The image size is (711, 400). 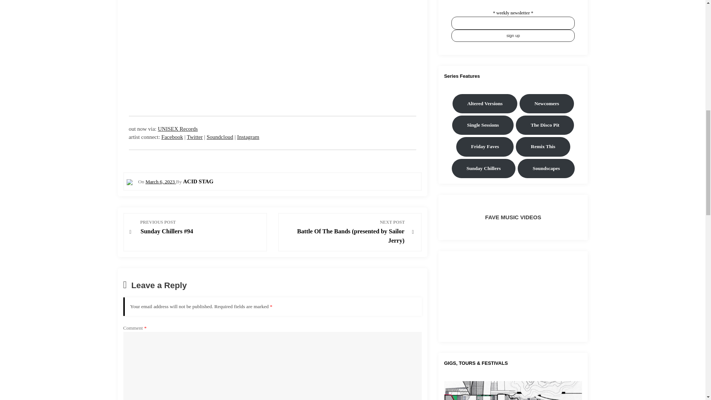 I want to click on March 6, 2023, so click(x=161, y=181).